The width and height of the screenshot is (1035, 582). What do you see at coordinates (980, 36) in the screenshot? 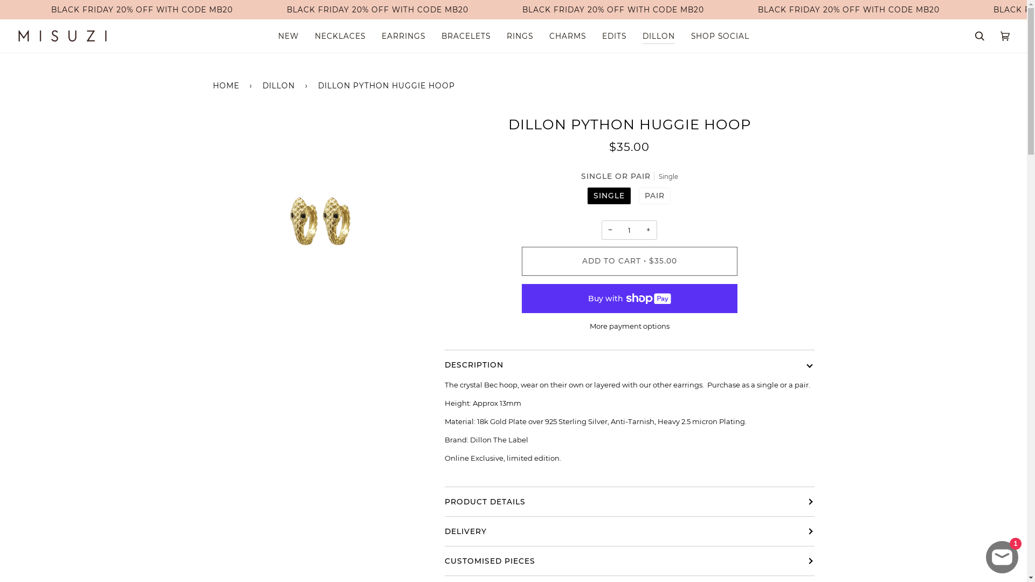
I see `Search` at bounding box center [980, 36].